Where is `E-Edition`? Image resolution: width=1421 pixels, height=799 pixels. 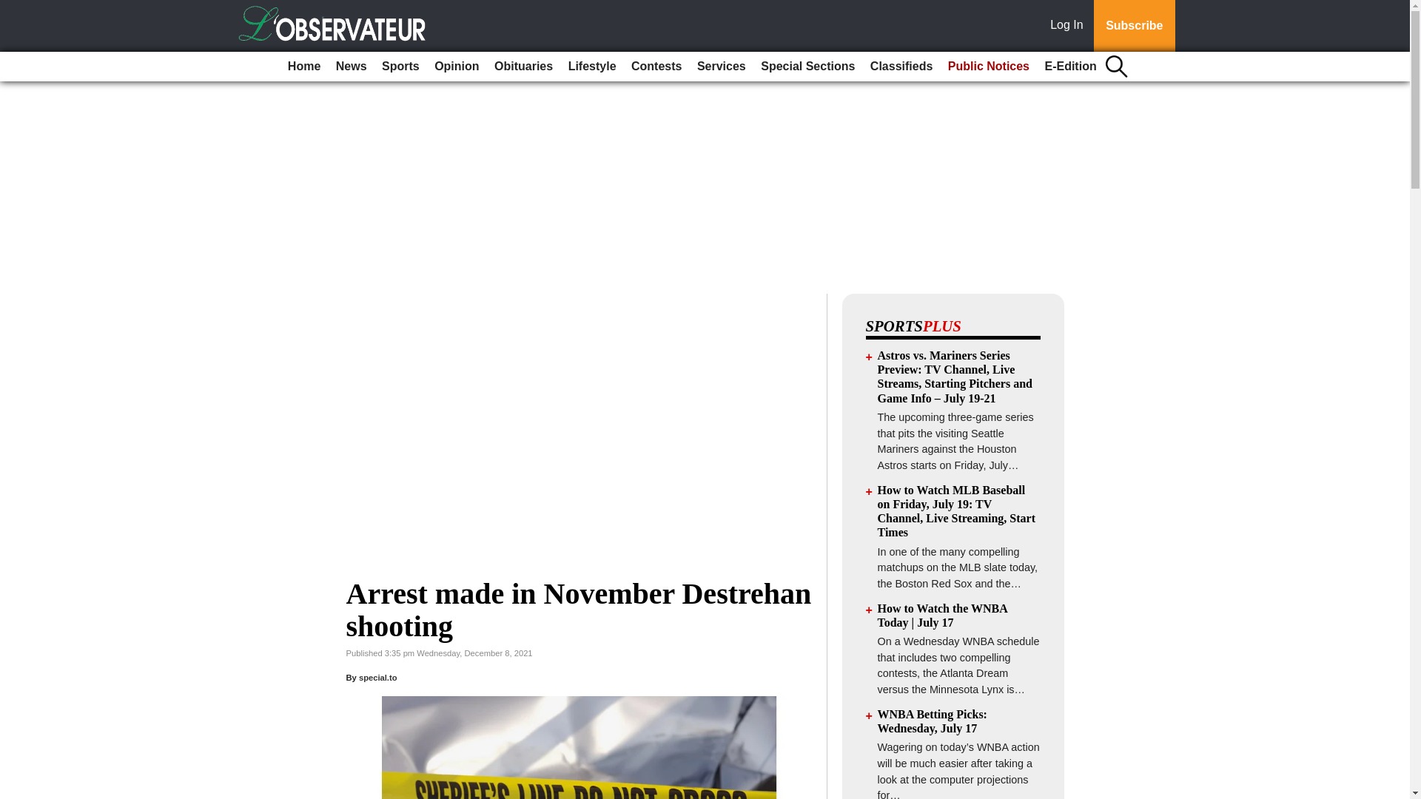
E-Edition is located at coordinates (1070, 67).